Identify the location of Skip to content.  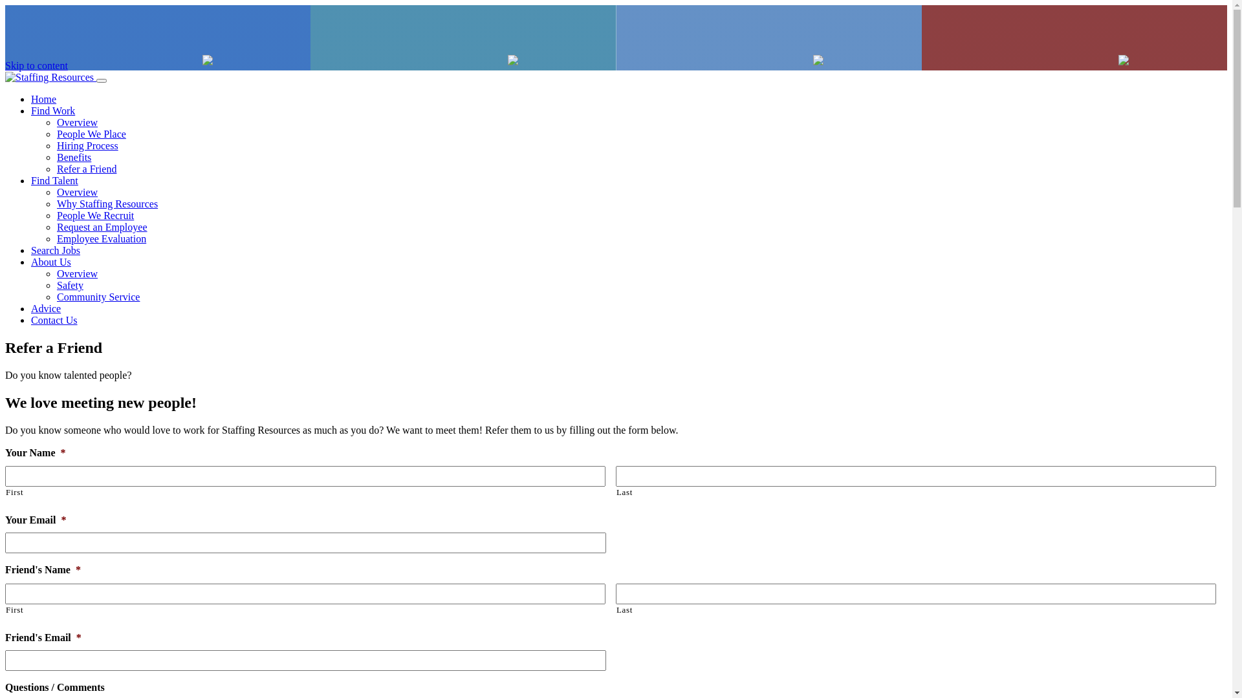
(36, 66).